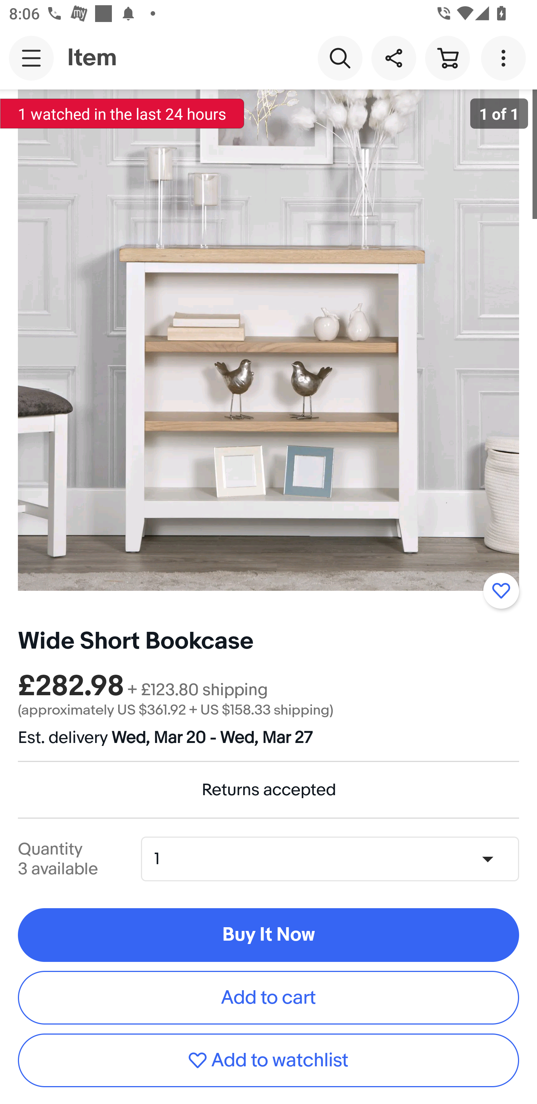  What do you see at coordinates (268, 935) in the screenshot?
I see `Buy It Now` at bounding box center [268, 935].